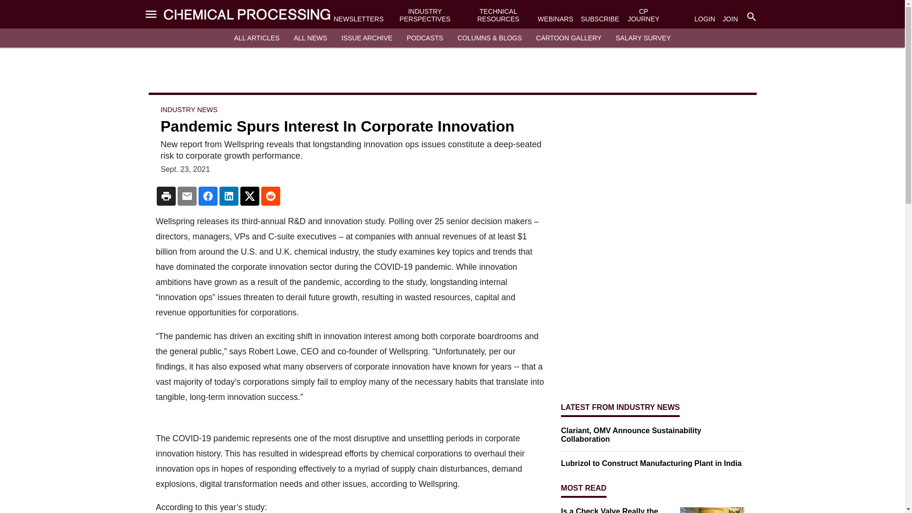  What do you see at coordinates (704, 19) in the screenshot?
I see `LOGIN` at bounding box center [704, 19].